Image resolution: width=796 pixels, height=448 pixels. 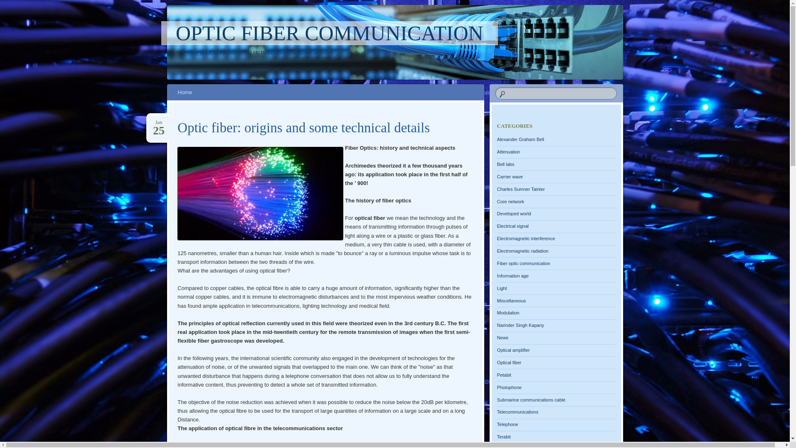 What do you see at coordinates (303, 128) in the screenshot?
I see `Optic fiber: origins and some technical details` at bounding box center [303, 128].